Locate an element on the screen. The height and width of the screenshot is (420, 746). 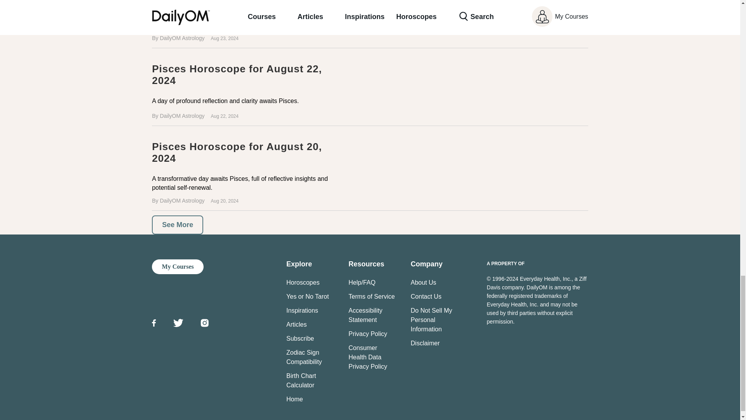
See More is located at coordinates (177, 225).